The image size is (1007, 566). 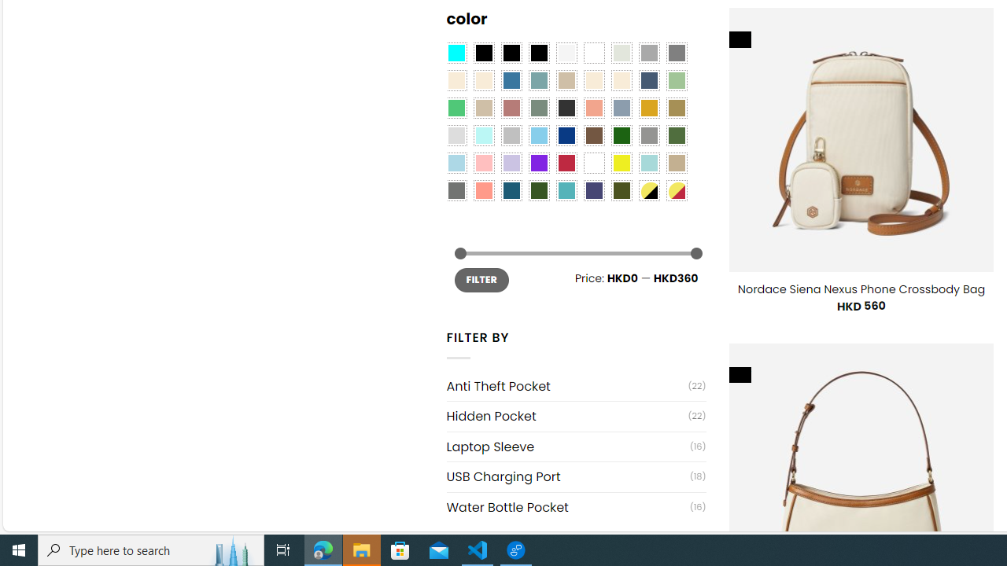 What do you see at coordinates (648, 190) in the screenshot?
I see `Yellow-Black` at bounding box center [648, 190].